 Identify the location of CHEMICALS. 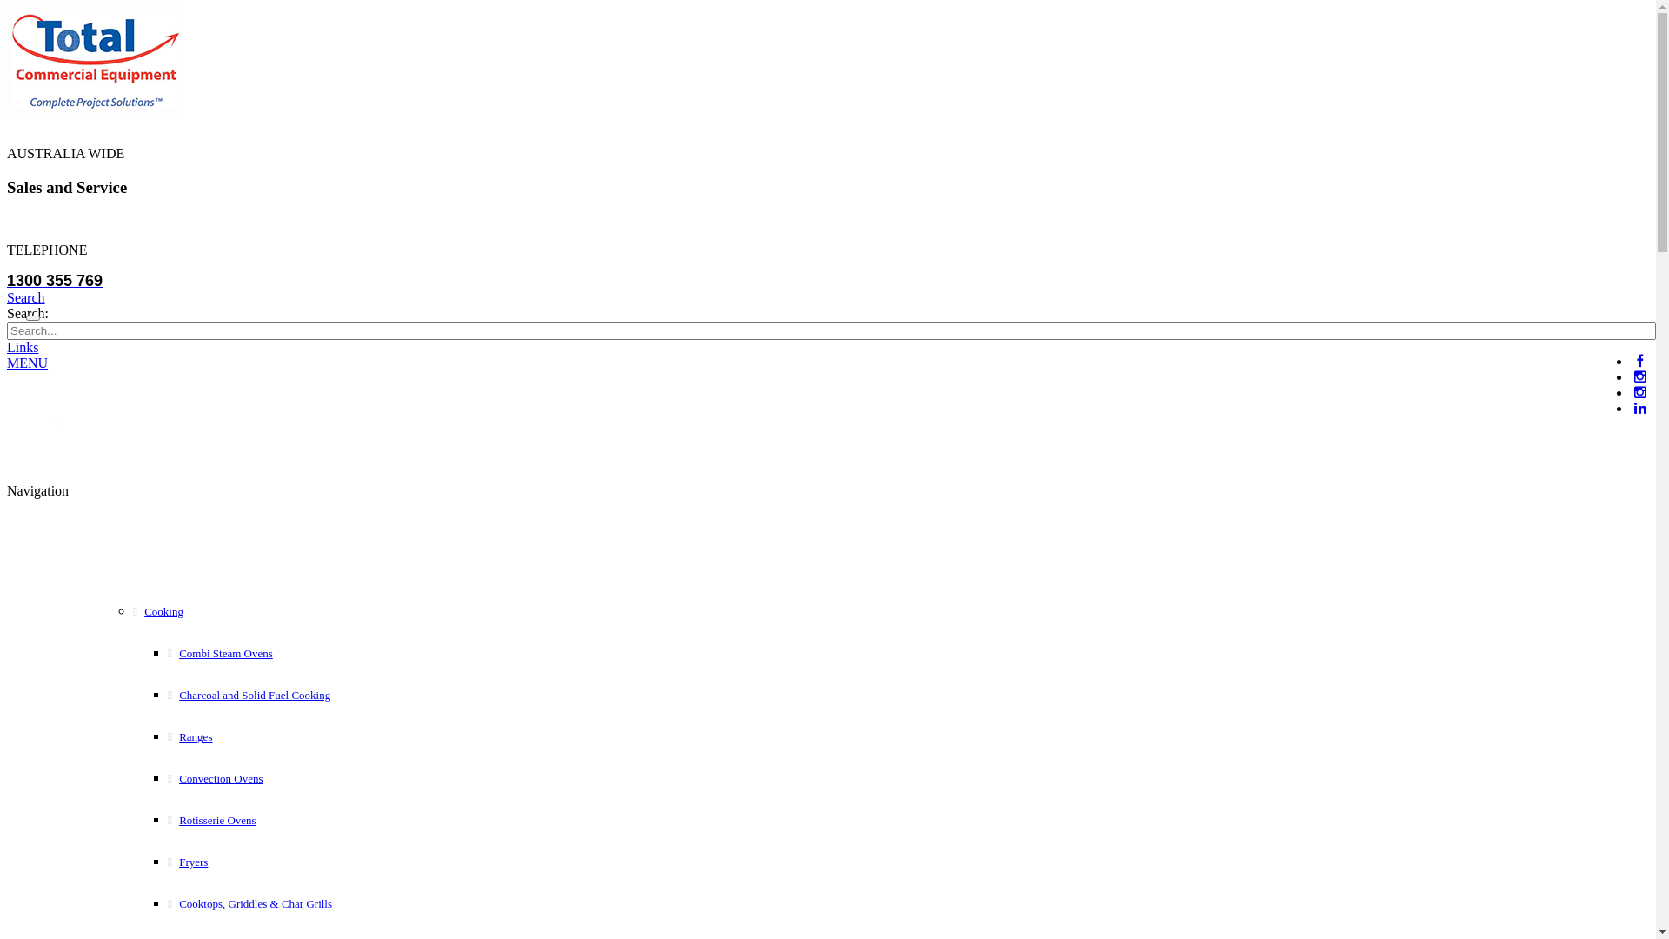
(309, 430).